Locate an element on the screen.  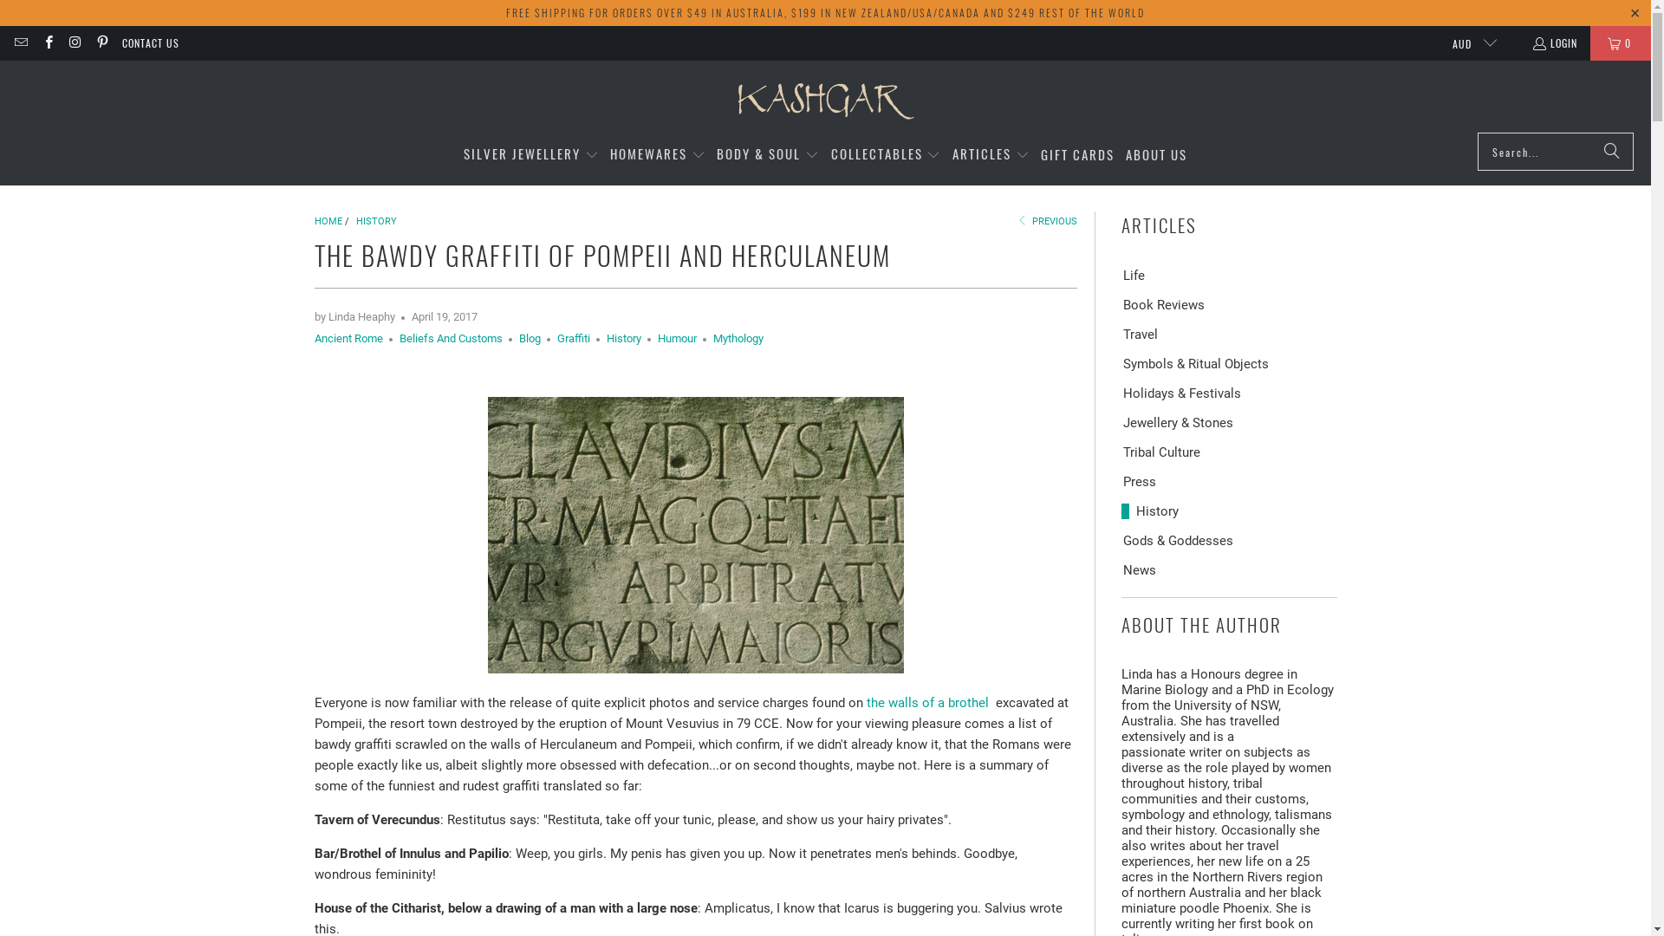
Ancient Rome is located at coordinates (348, 338).